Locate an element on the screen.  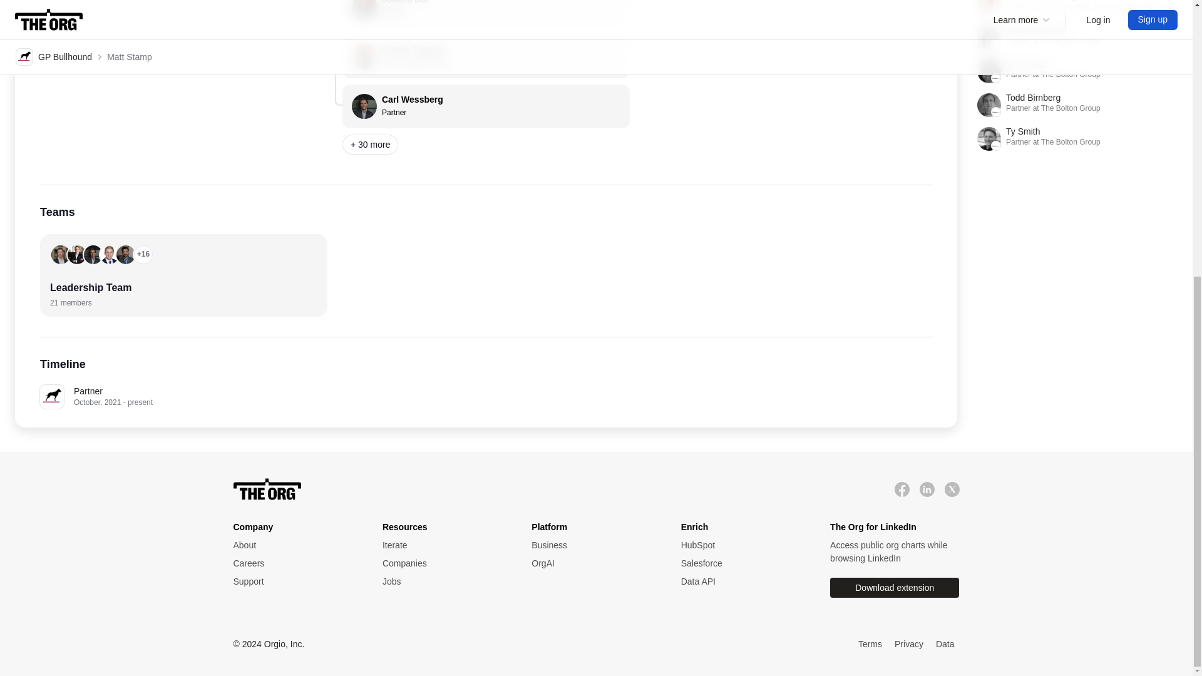
Business is located at coordinates (444, 563).